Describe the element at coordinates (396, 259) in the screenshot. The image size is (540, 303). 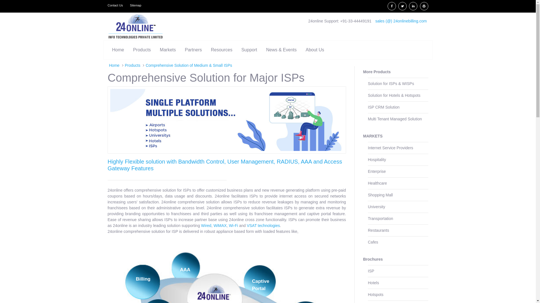
I see `Brochures` at that location.